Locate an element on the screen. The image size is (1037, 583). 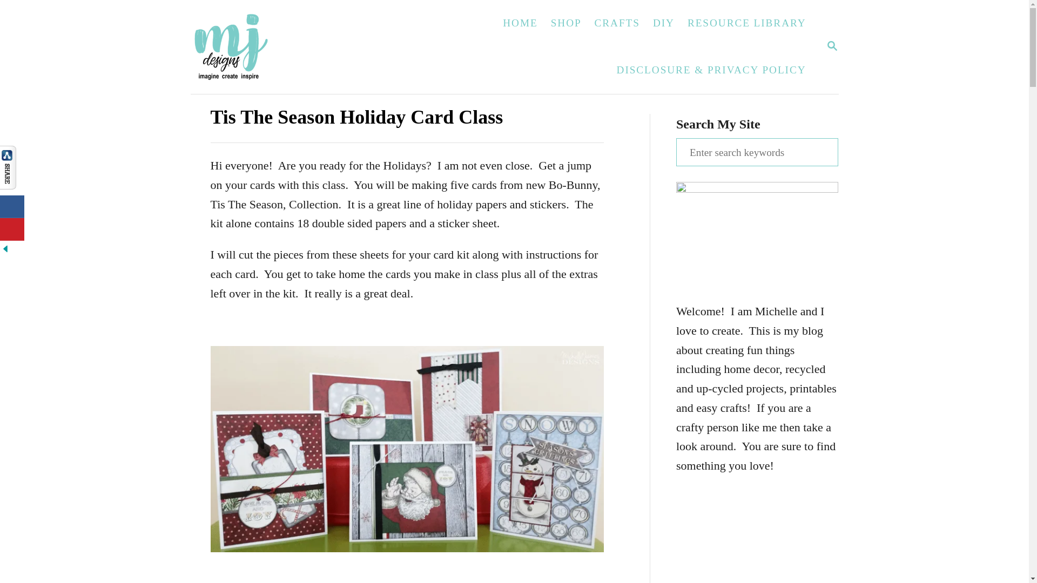
SHOP is located at coordinates (566, 23).